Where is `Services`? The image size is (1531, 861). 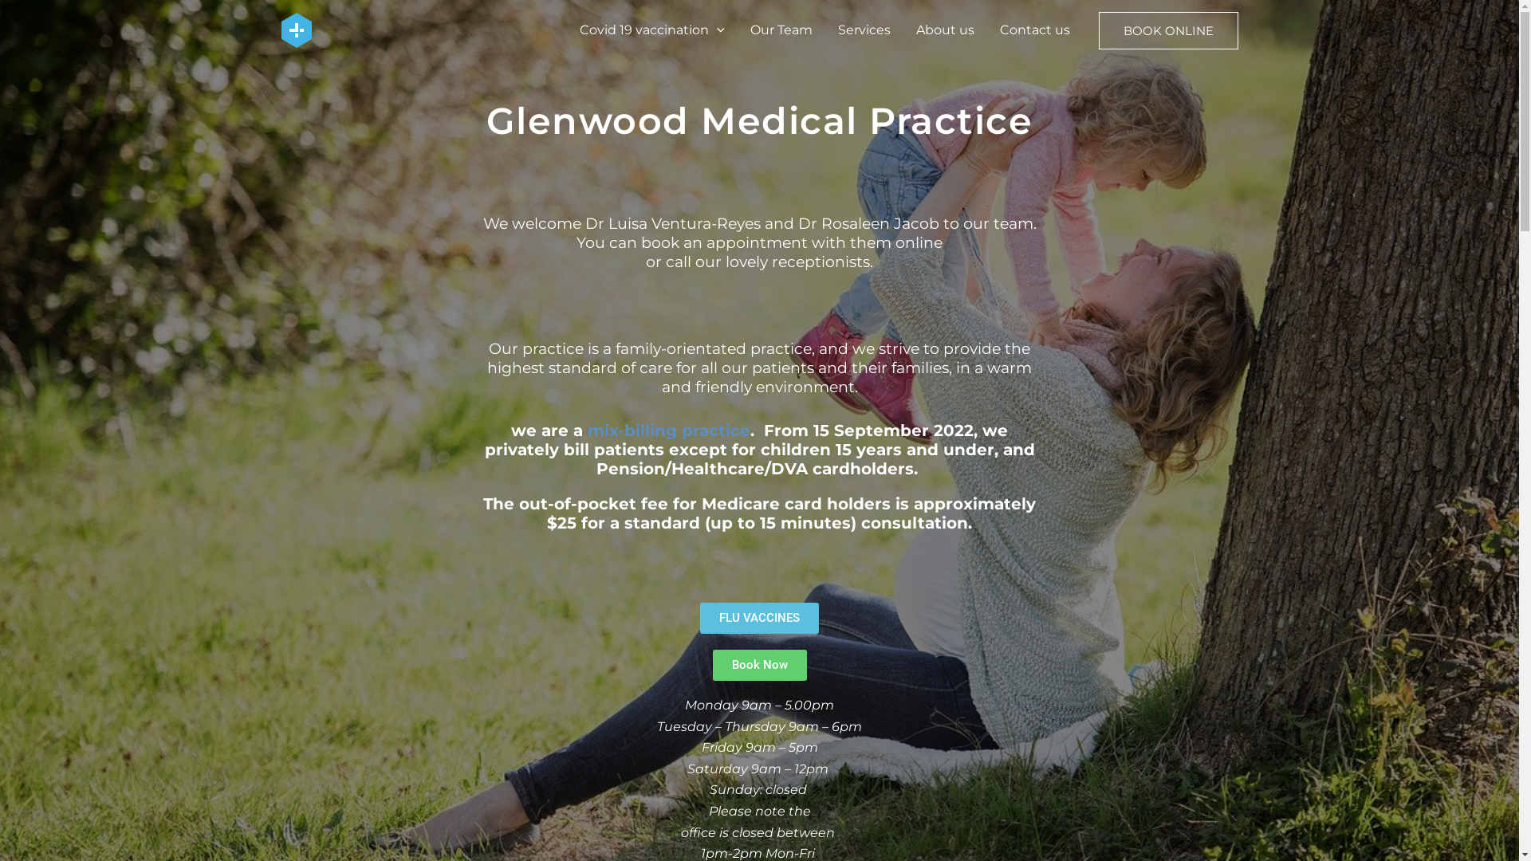
Services is located at coordinates (864, 30).